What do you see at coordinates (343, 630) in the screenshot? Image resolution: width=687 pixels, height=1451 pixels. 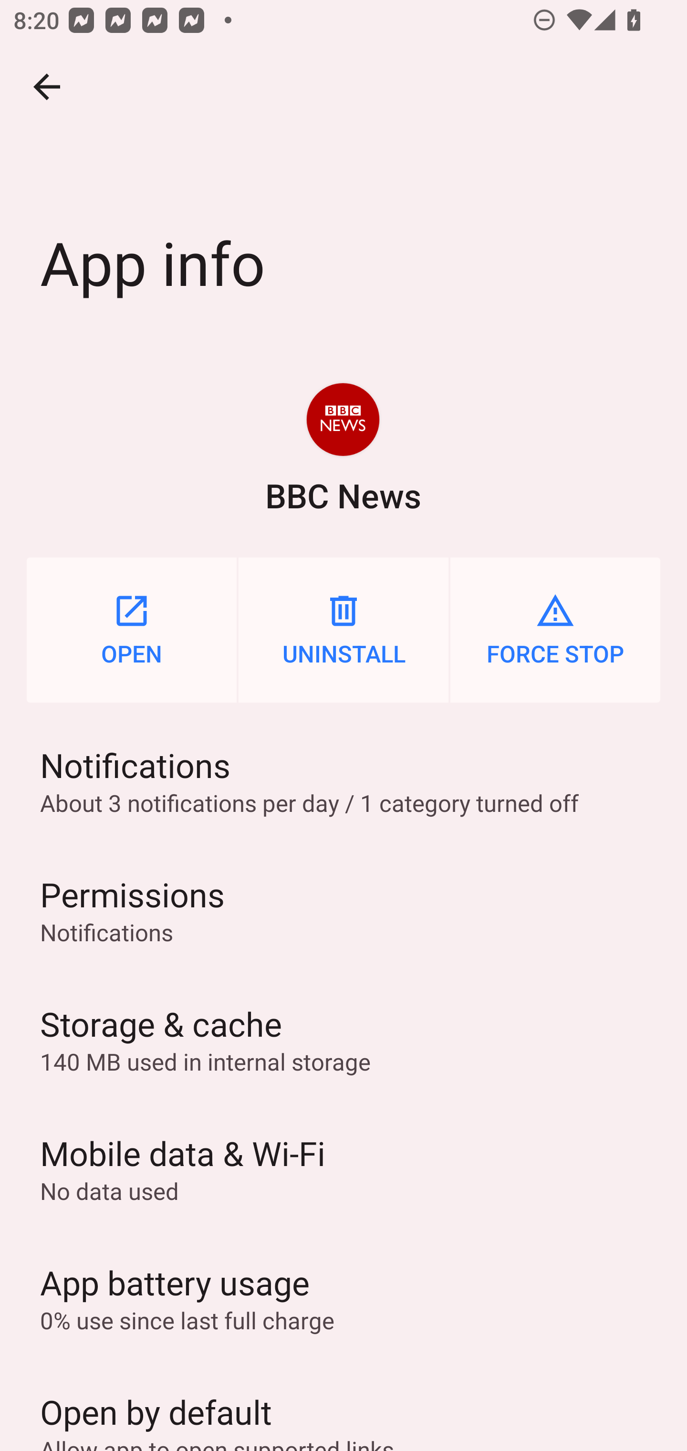 I see `UNINSTALL` at bounding box center [343, 630].